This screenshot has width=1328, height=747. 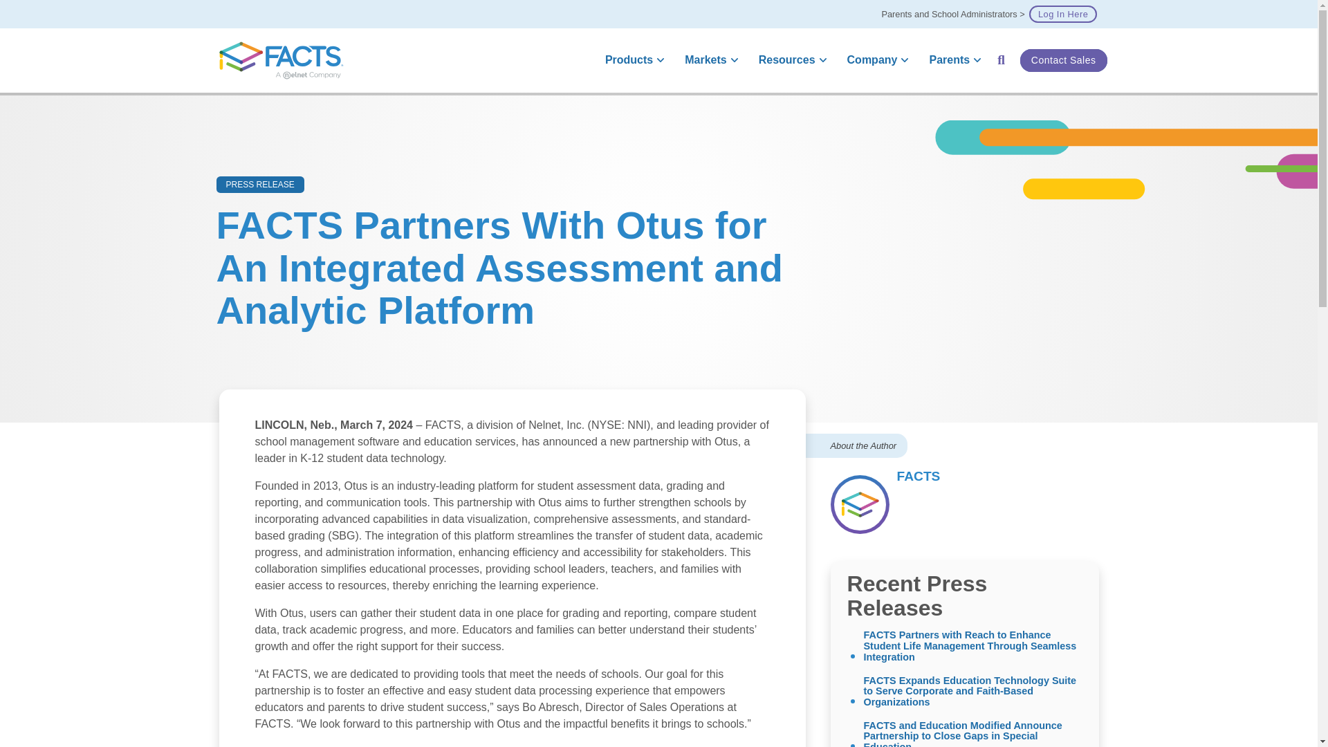 I want to click on Resources, so click(x=790, y=60).